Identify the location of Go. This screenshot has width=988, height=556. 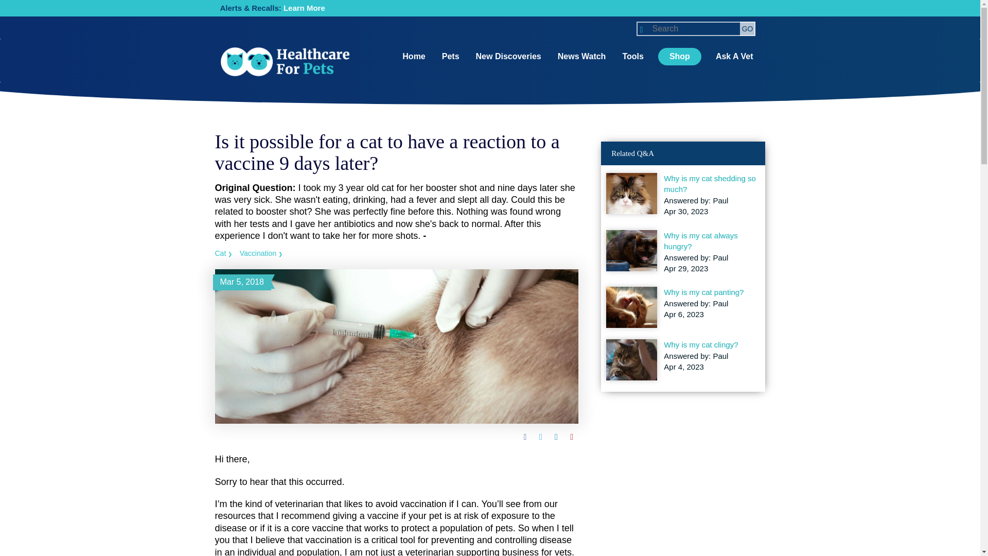
(748, 29).